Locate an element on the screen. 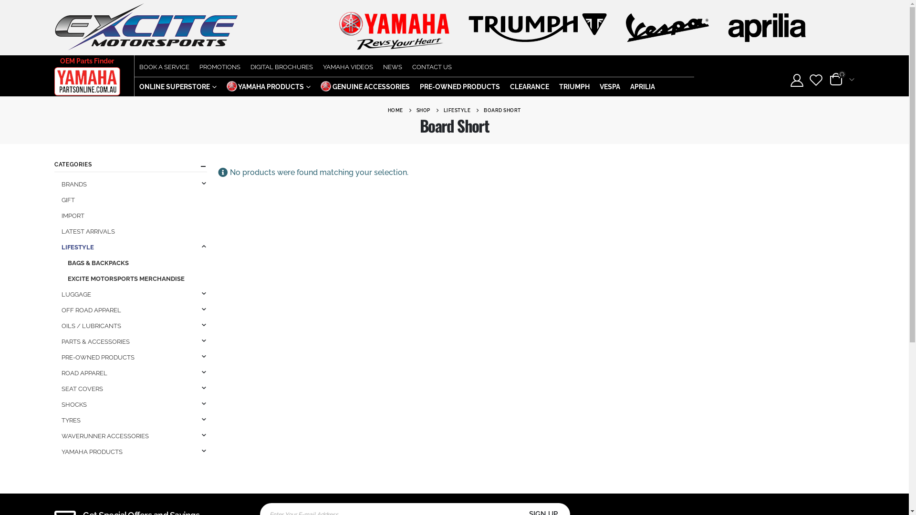 This screenshot has width=916, height=515. LATEST ARRIVALS is located at coordinates (88, 232).